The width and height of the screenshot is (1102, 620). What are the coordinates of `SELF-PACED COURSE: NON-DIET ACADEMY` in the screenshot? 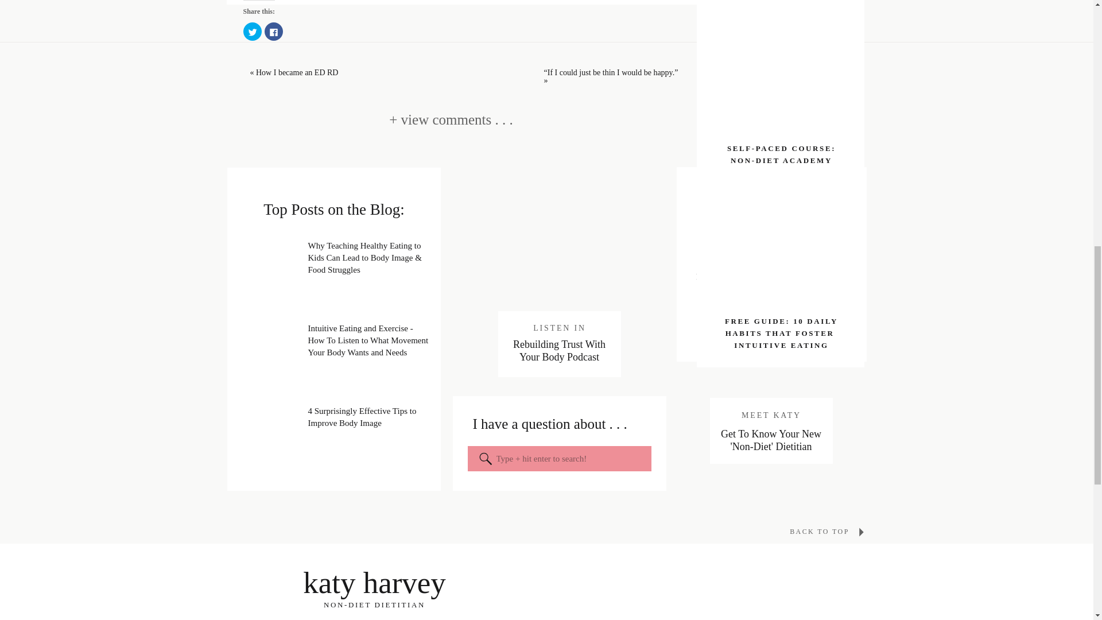 It's located at (781, 154).